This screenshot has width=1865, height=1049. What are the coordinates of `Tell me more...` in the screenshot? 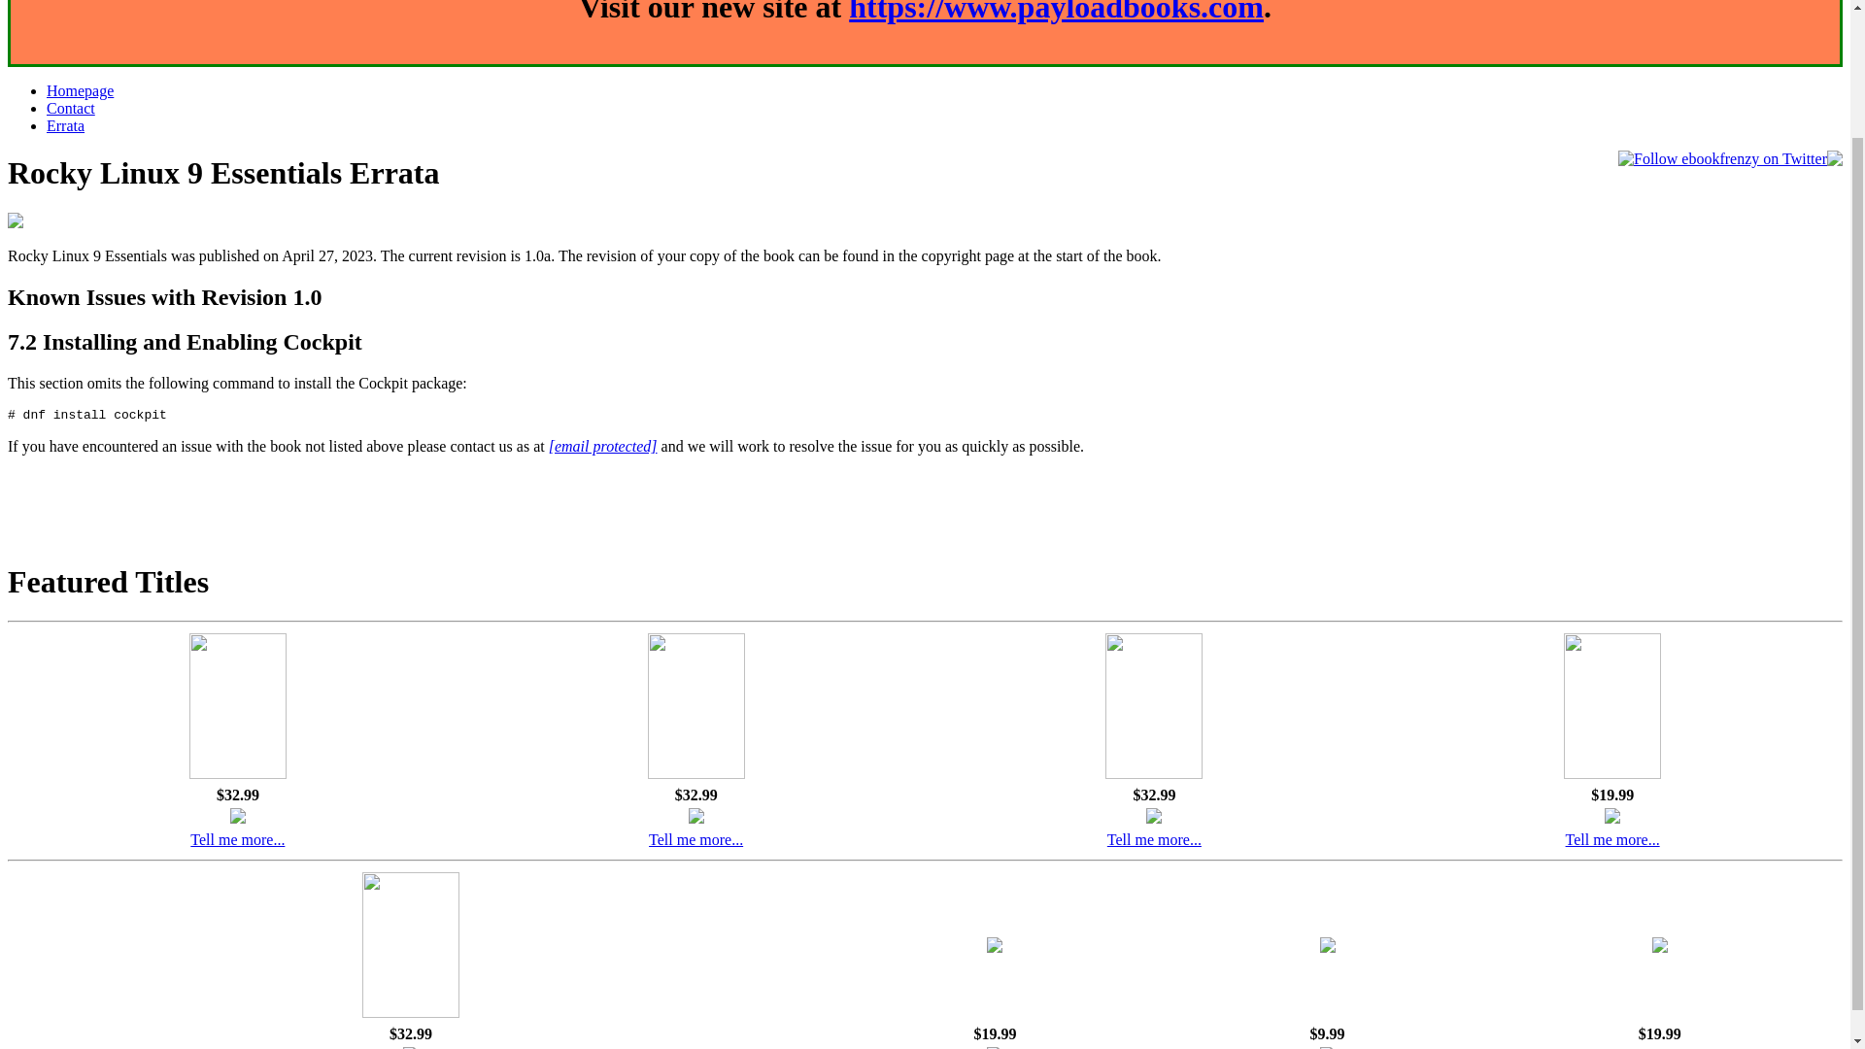 It's located at (1612, 839).